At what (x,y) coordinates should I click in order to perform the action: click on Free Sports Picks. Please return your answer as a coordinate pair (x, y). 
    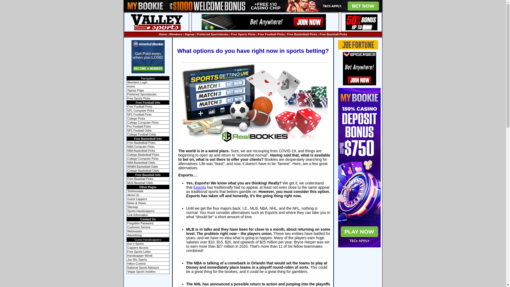
    Looking at the image, I should click on (243, 34).